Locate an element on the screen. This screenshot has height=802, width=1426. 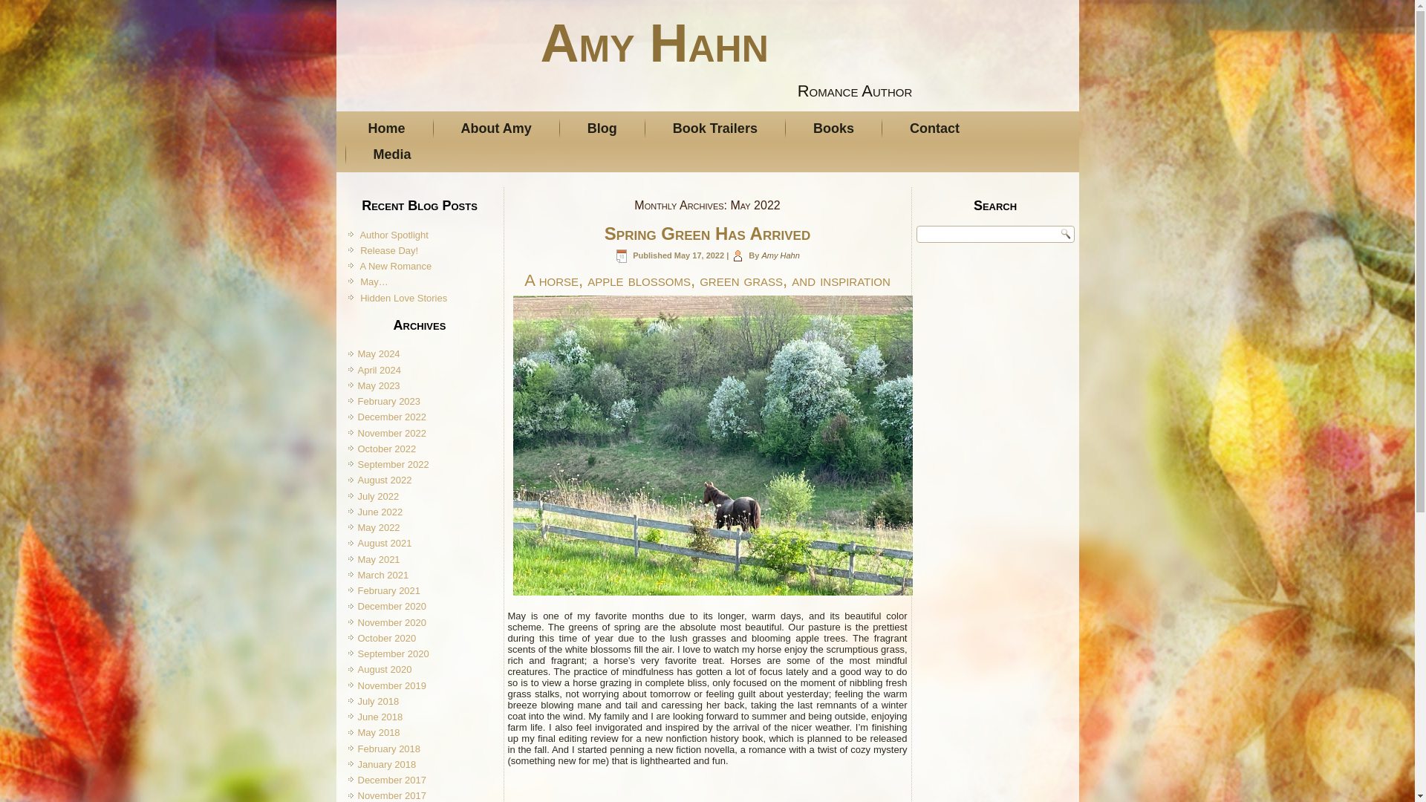
Books is located at coordinates (833, 128).